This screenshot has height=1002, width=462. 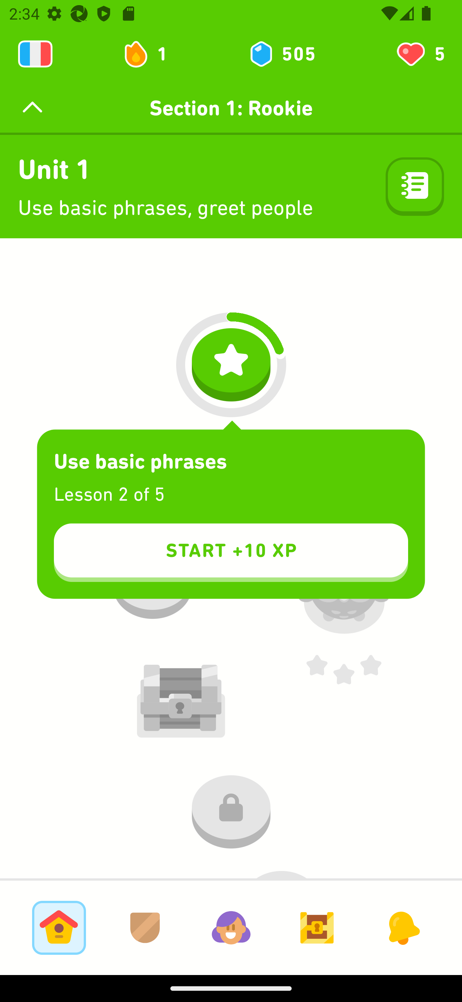 I want to click on Profile Tab, so click(x=231, y=927).